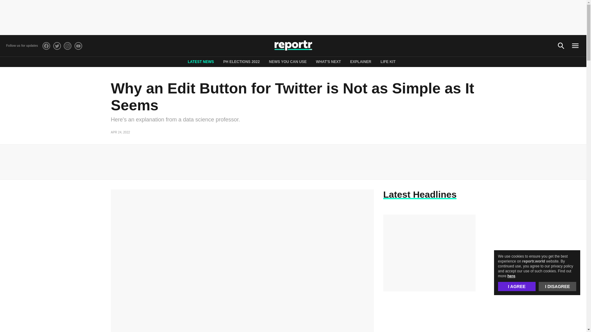  I want to click on Follow us on Facebook, so click(46, 45).